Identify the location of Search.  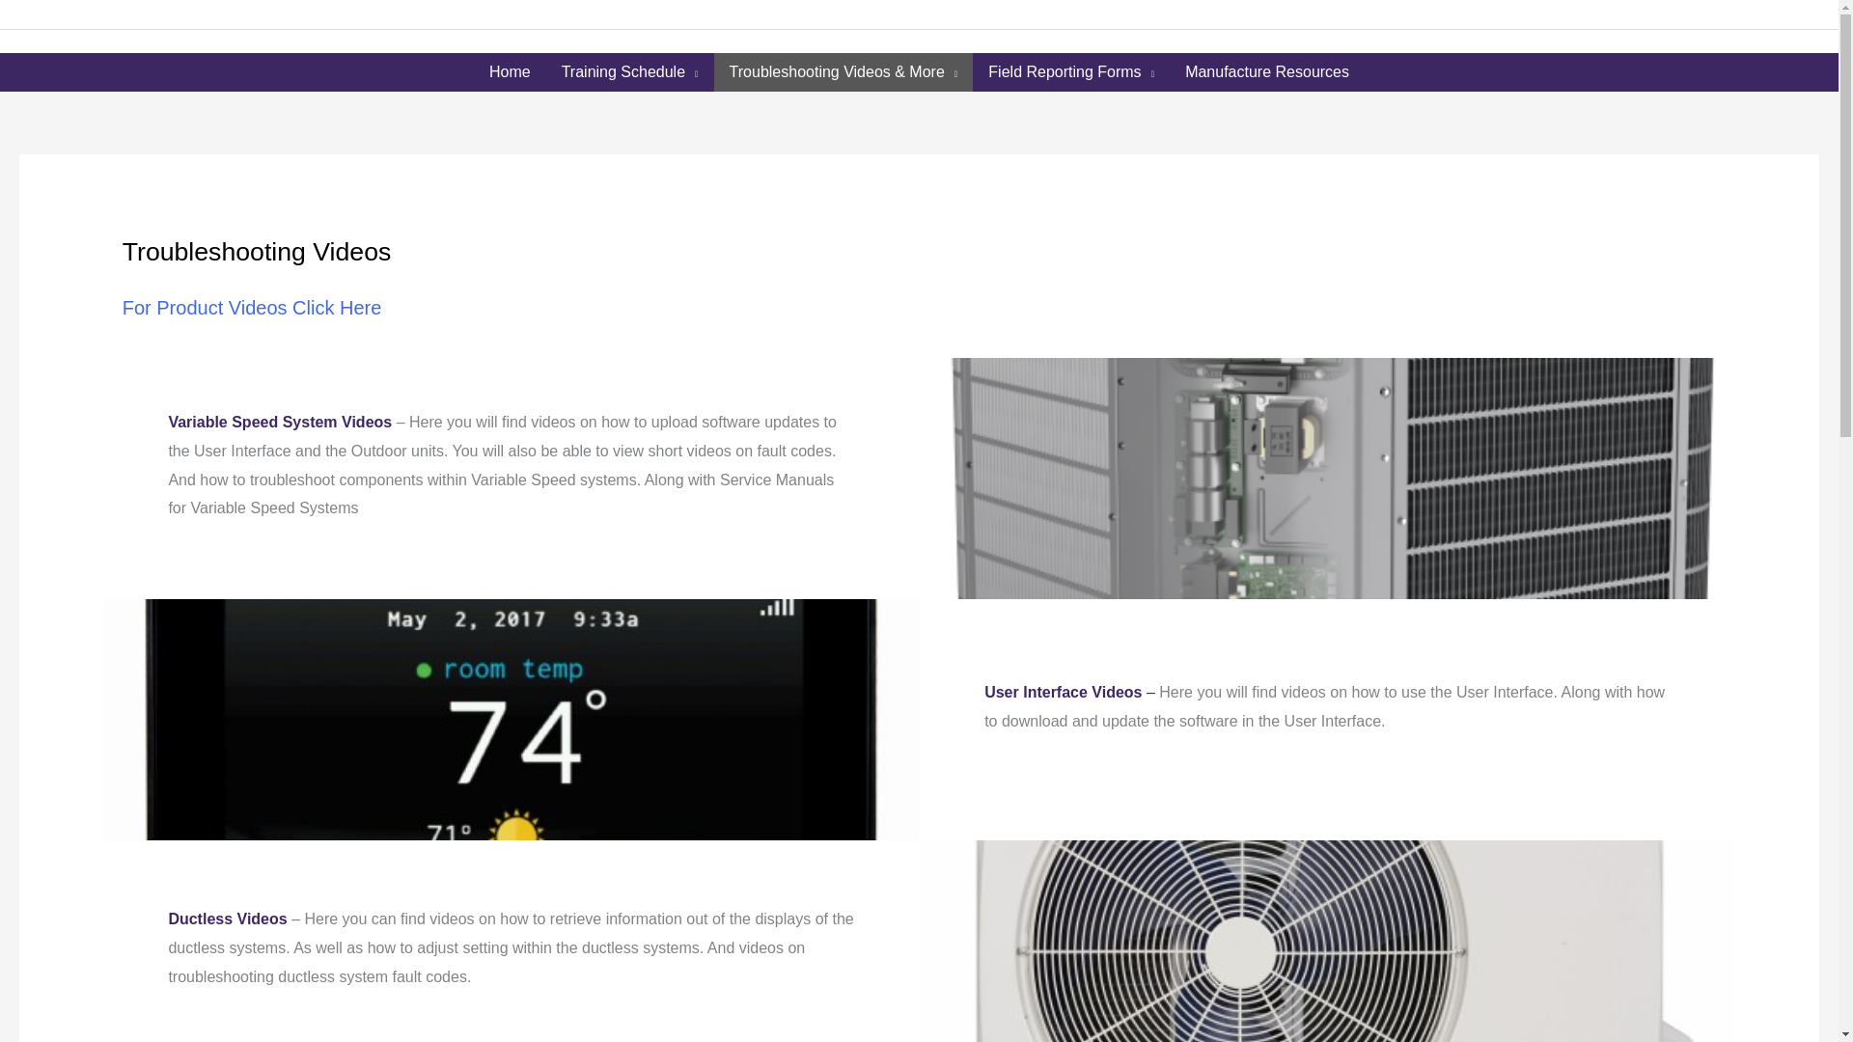
(1819, 41).